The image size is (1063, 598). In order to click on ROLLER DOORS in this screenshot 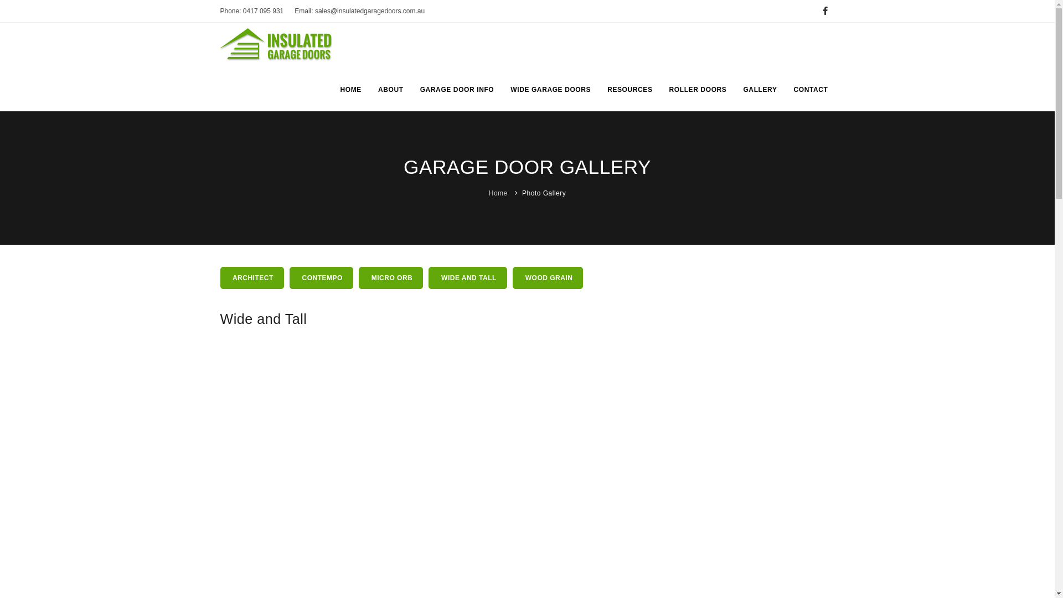, I will do `click(698, 90)`.